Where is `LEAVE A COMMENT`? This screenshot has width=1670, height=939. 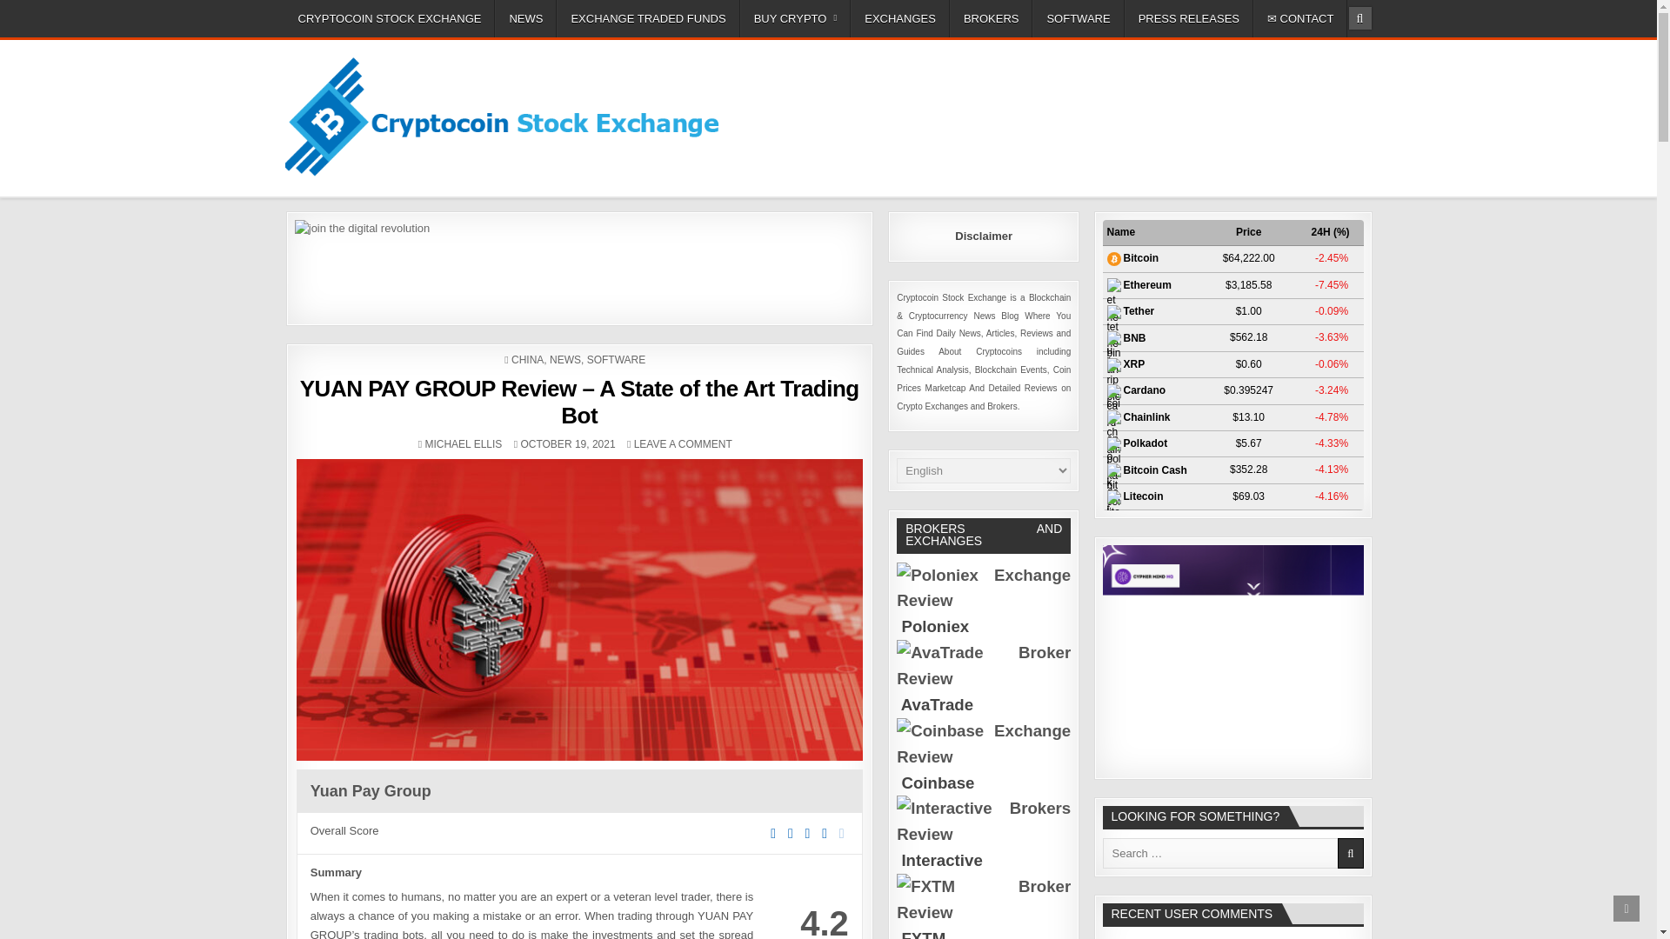
LEAVE A COMMENT is located at coordinates (684, 444).